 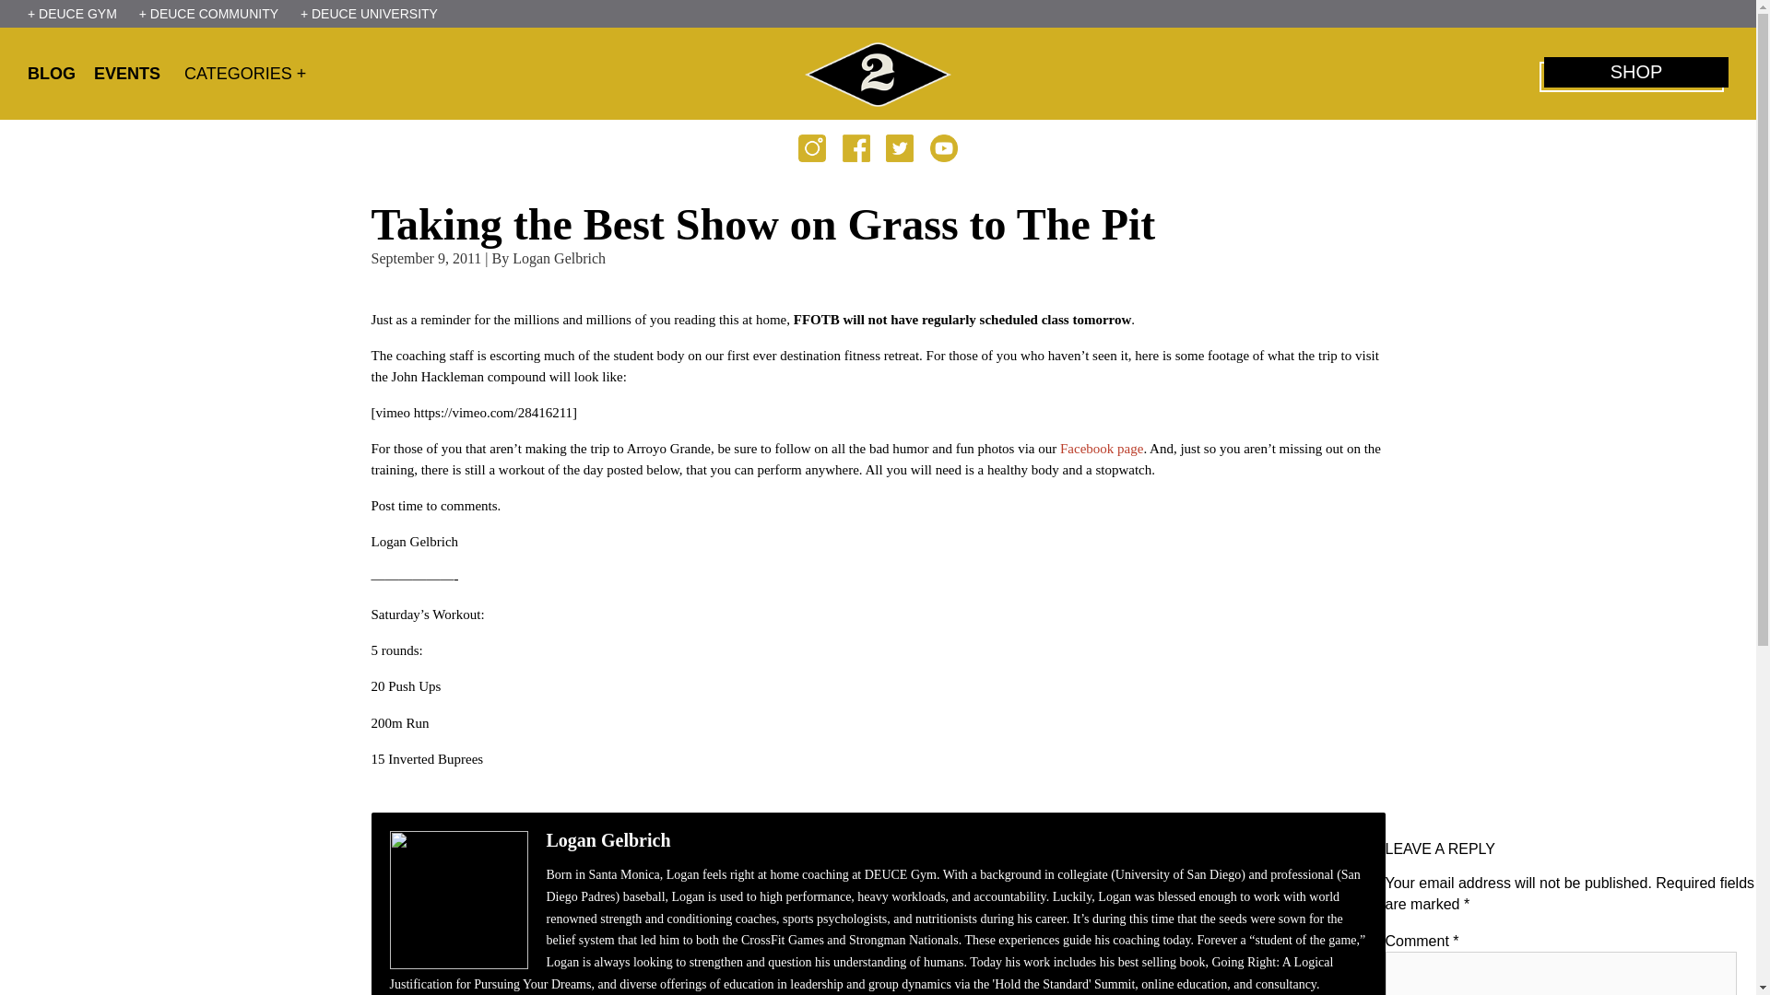 I want to click on Logan Gelbrich, so click(x=559, y=258).